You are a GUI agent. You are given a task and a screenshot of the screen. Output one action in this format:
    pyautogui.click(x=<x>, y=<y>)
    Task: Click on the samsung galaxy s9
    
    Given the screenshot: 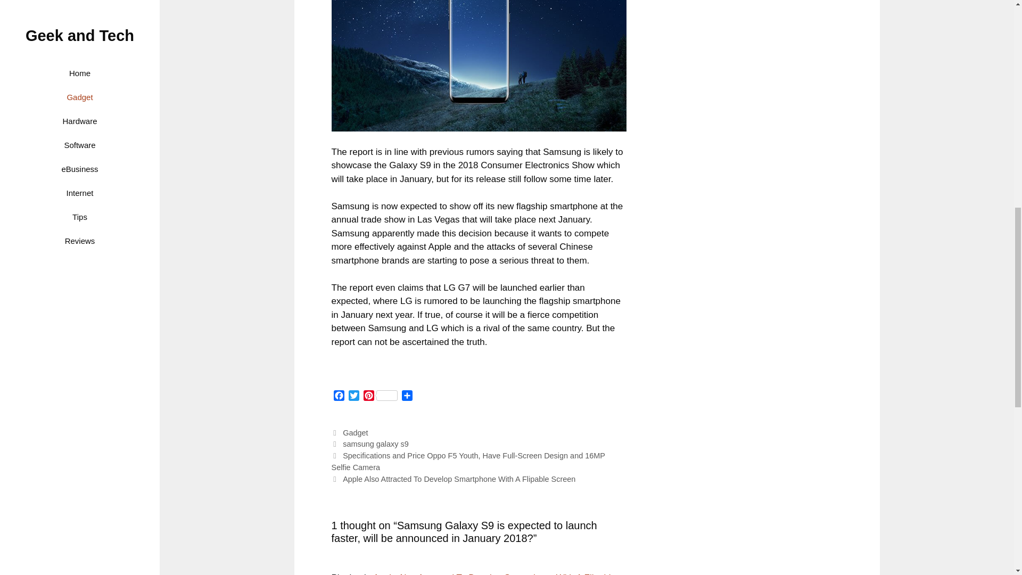 What is the action you would take?
    pyautogui.click(x=376, y=444)
    